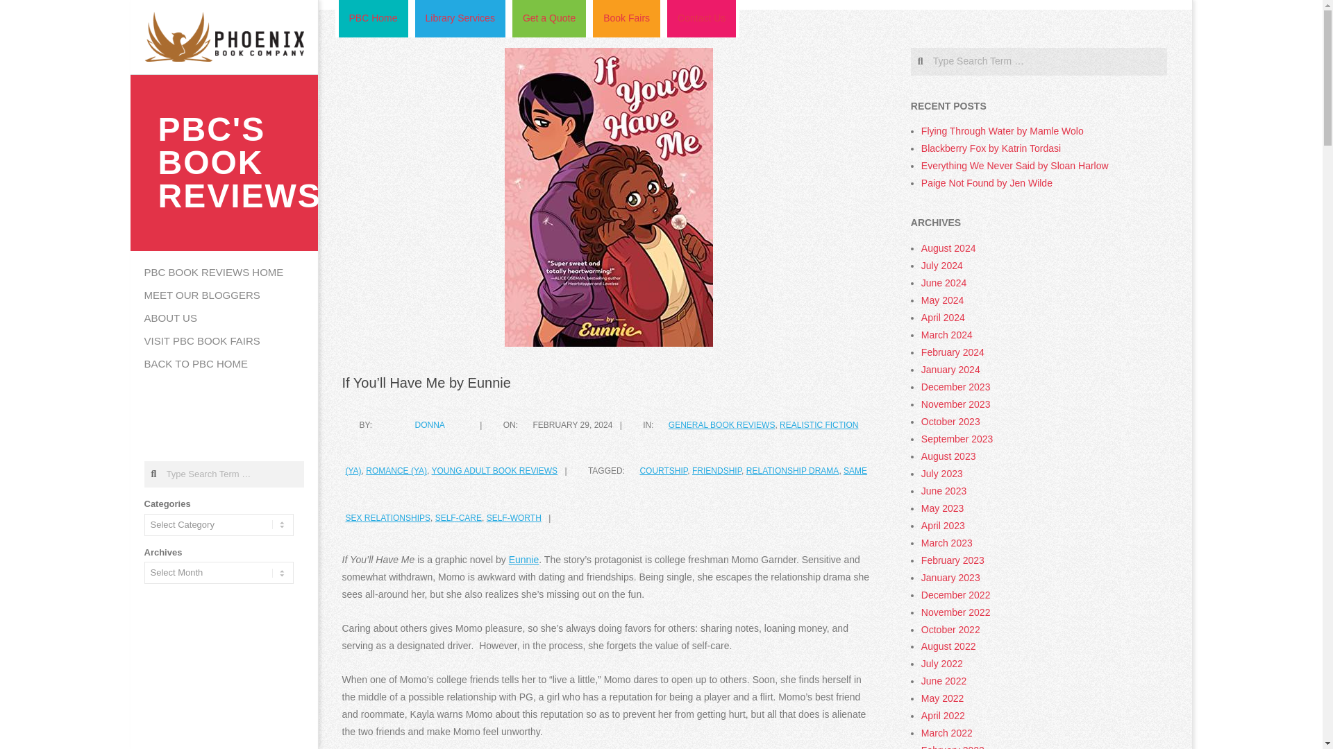 This screenshot has width=1333, height=749. What do you see at coordinates (240, 196) in the screenshot?
I see `PBC'S BOOK REVIEWS` at bounding box center [240, 196].